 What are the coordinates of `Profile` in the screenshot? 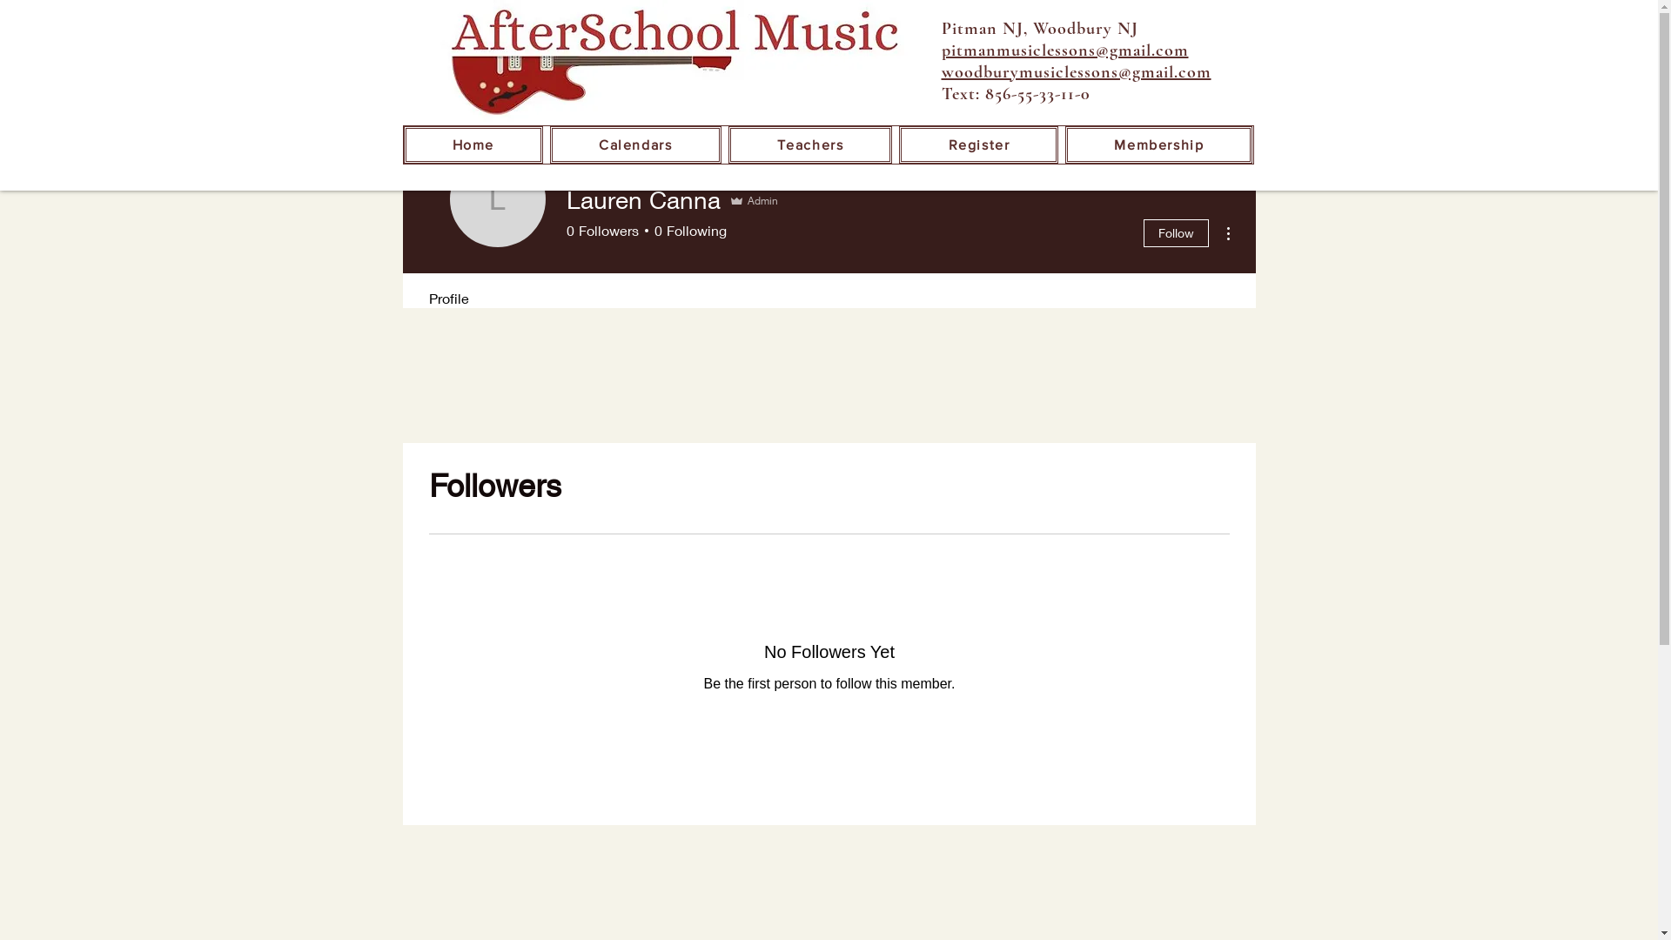 It's located at (448, 291).